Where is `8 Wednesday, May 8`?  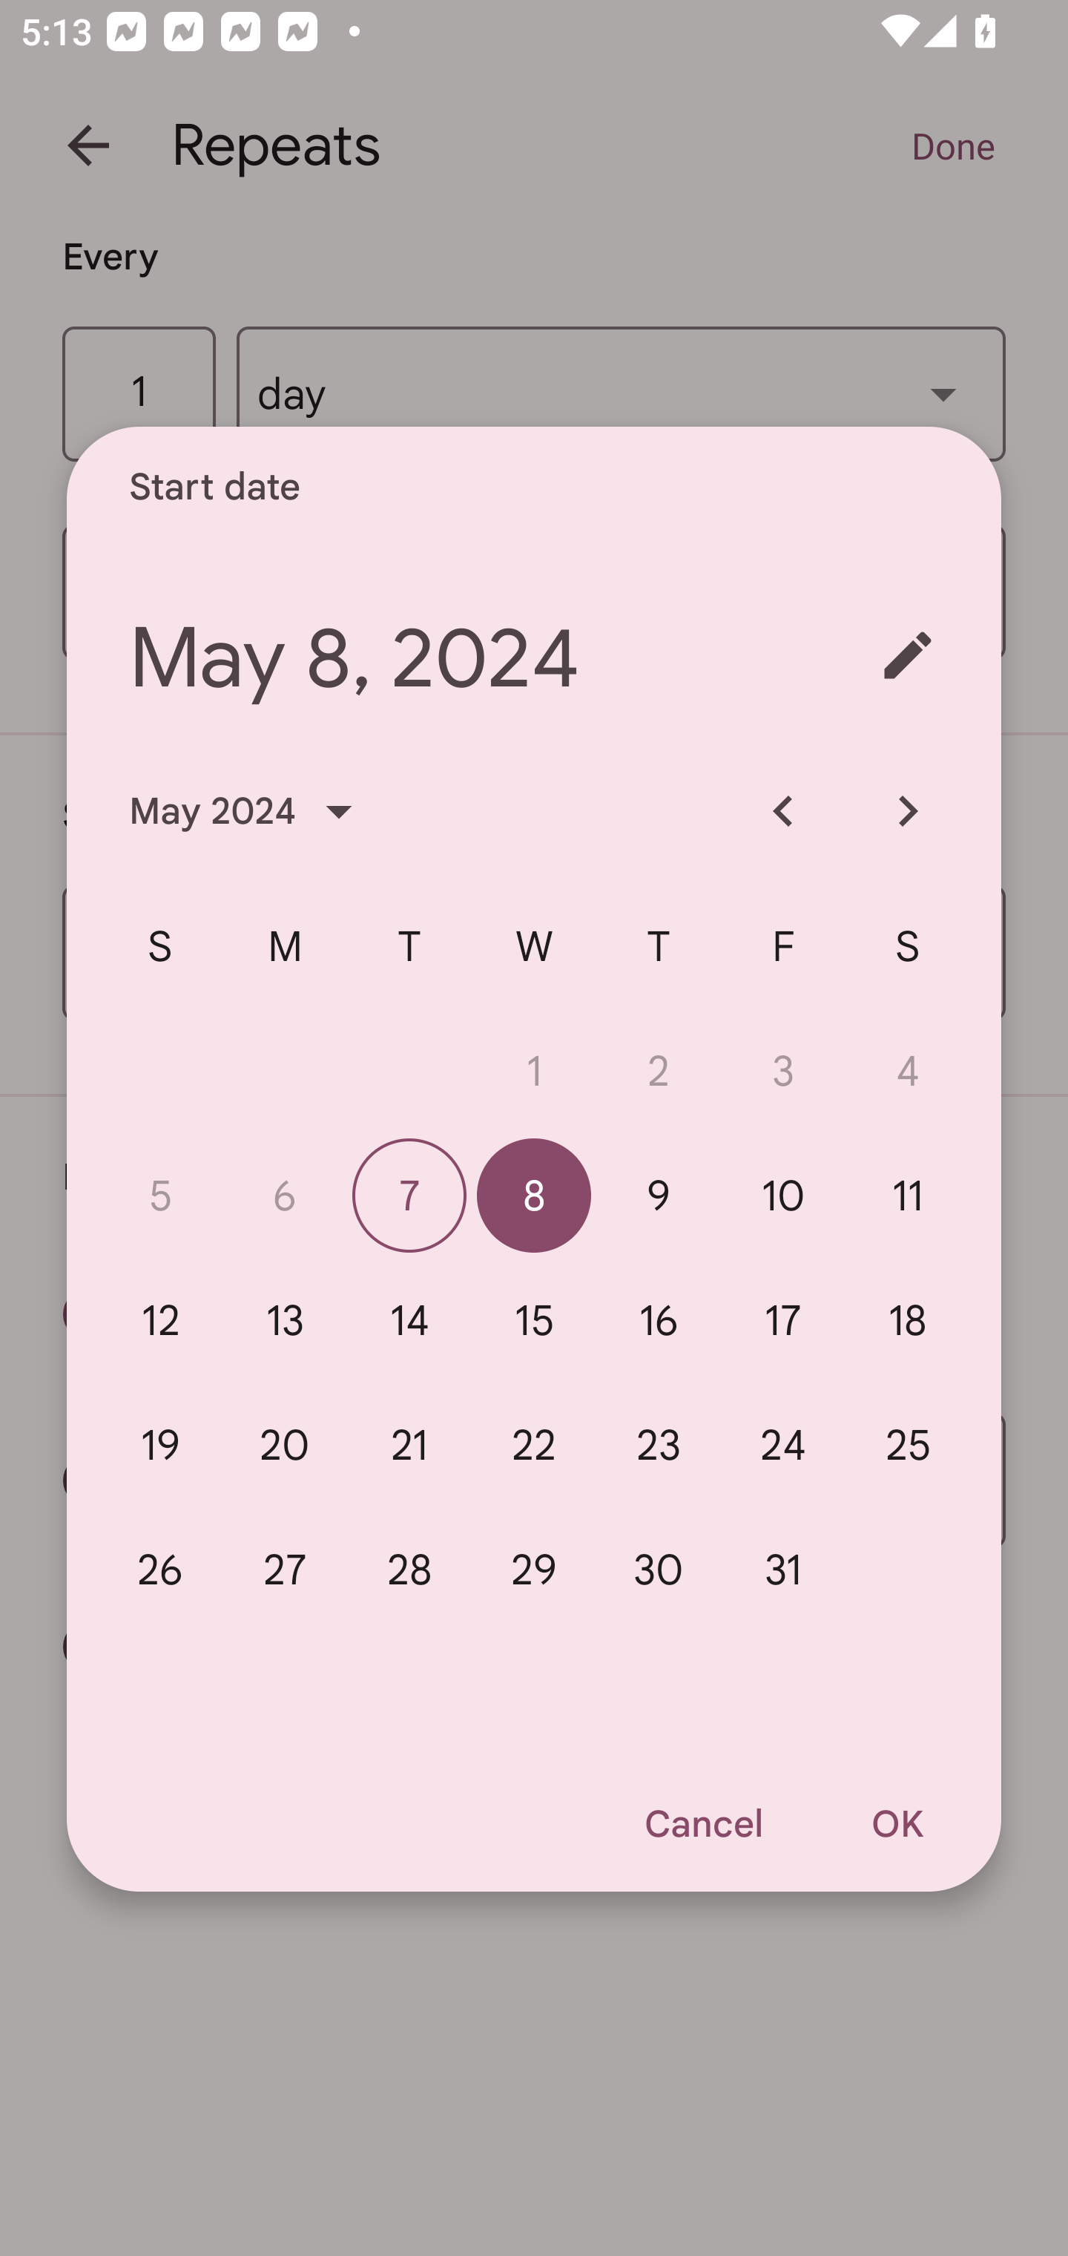 8 Wednesday, May 8 is located at coordinates (534, 1196).